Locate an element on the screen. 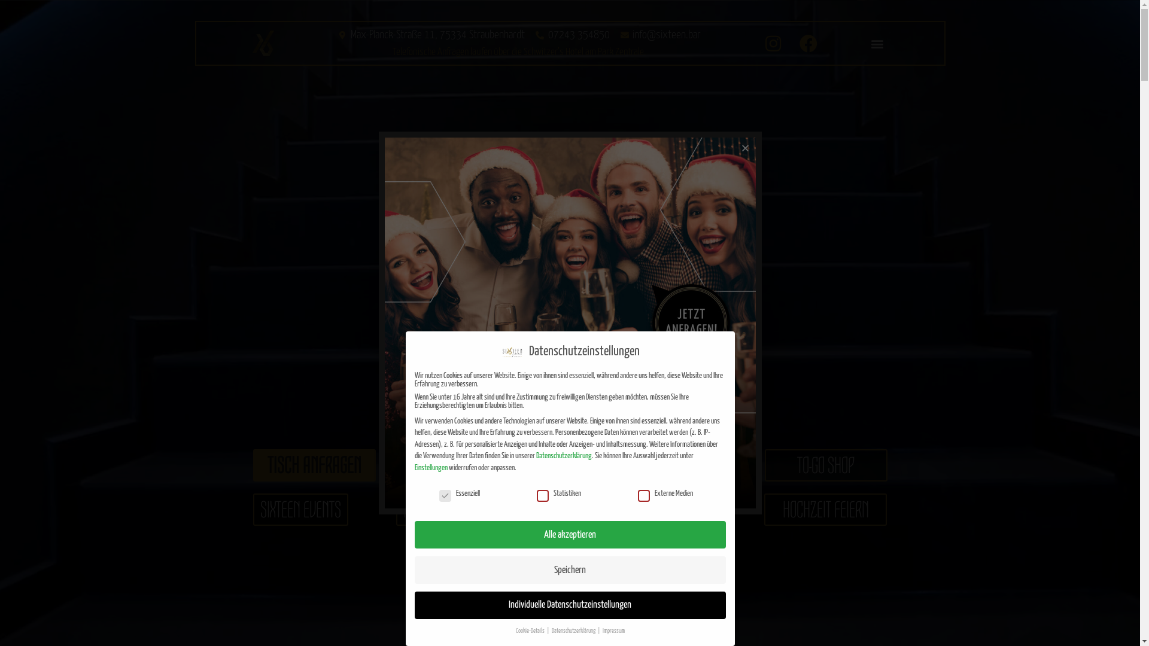  Speichern is located at coordinates (570, 570).